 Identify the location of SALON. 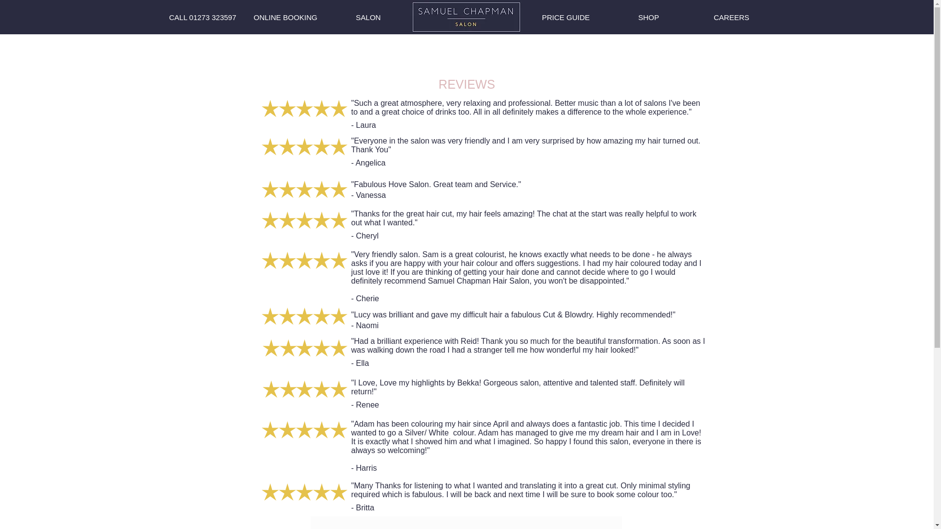
(368, 17).